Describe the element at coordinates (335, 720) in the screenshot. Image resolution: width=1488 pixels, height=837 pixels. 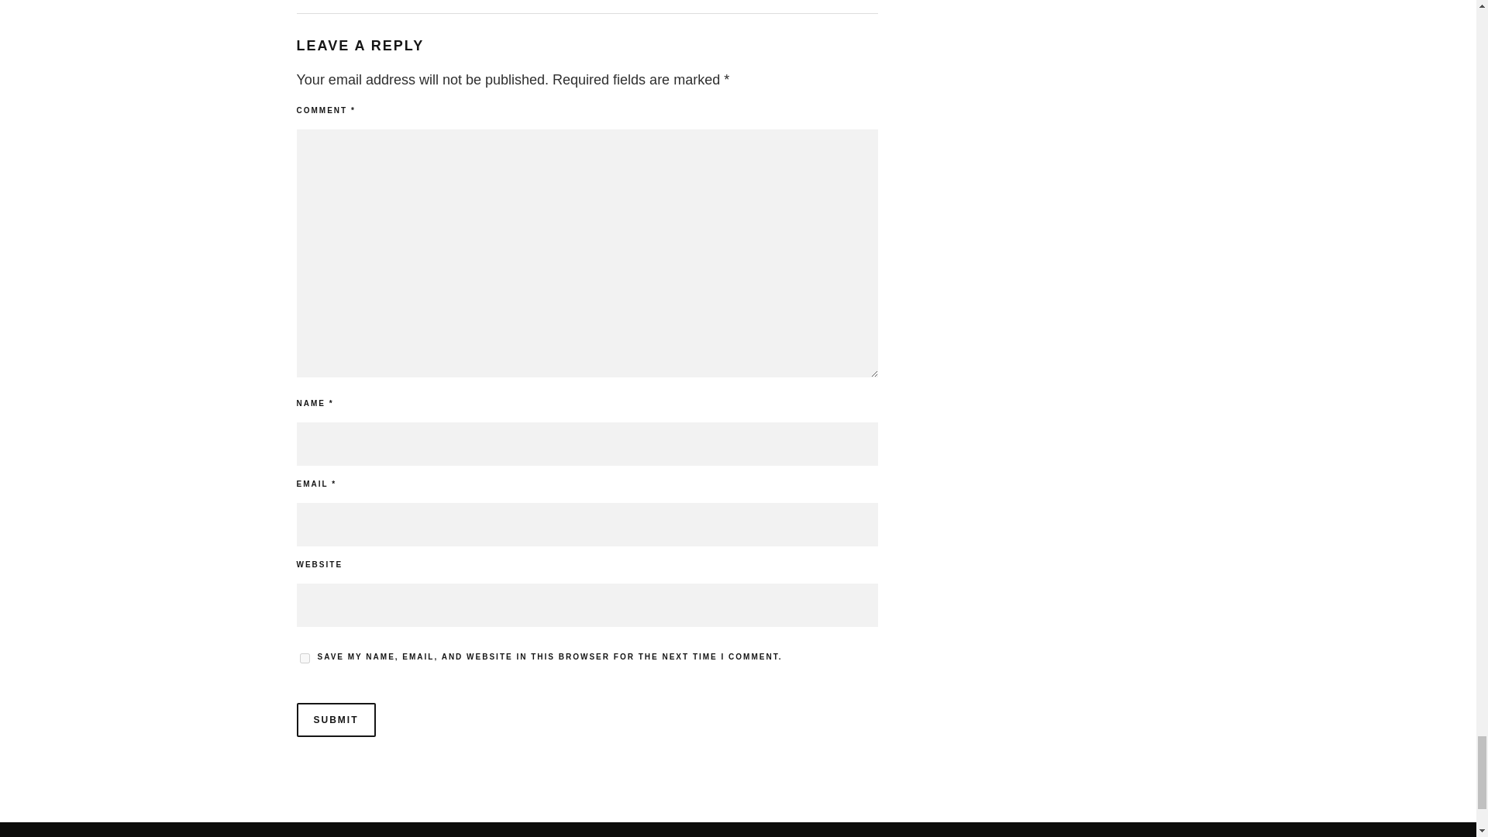
I see `Submit` at that location.